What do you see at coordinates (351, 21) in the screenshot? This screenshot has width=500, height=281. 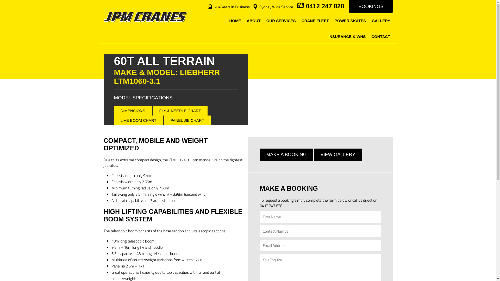 I see `POWER SKATES` at bounding box center [351, 21].